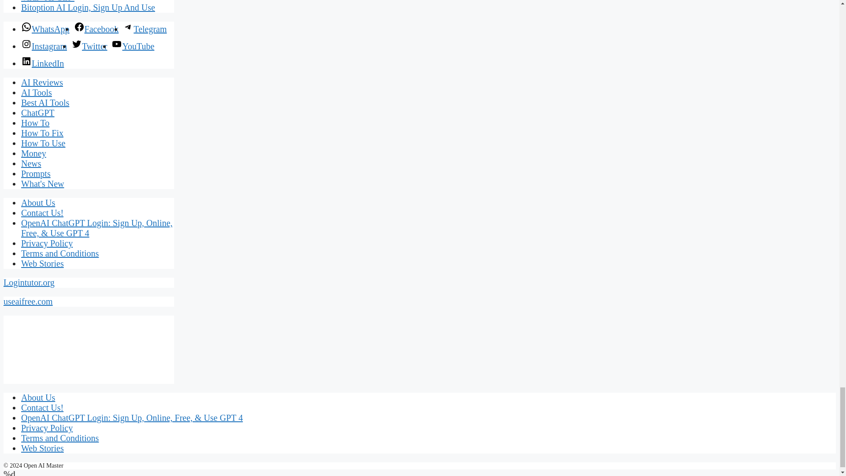  I want to click on Telegram, so click(145, 29).